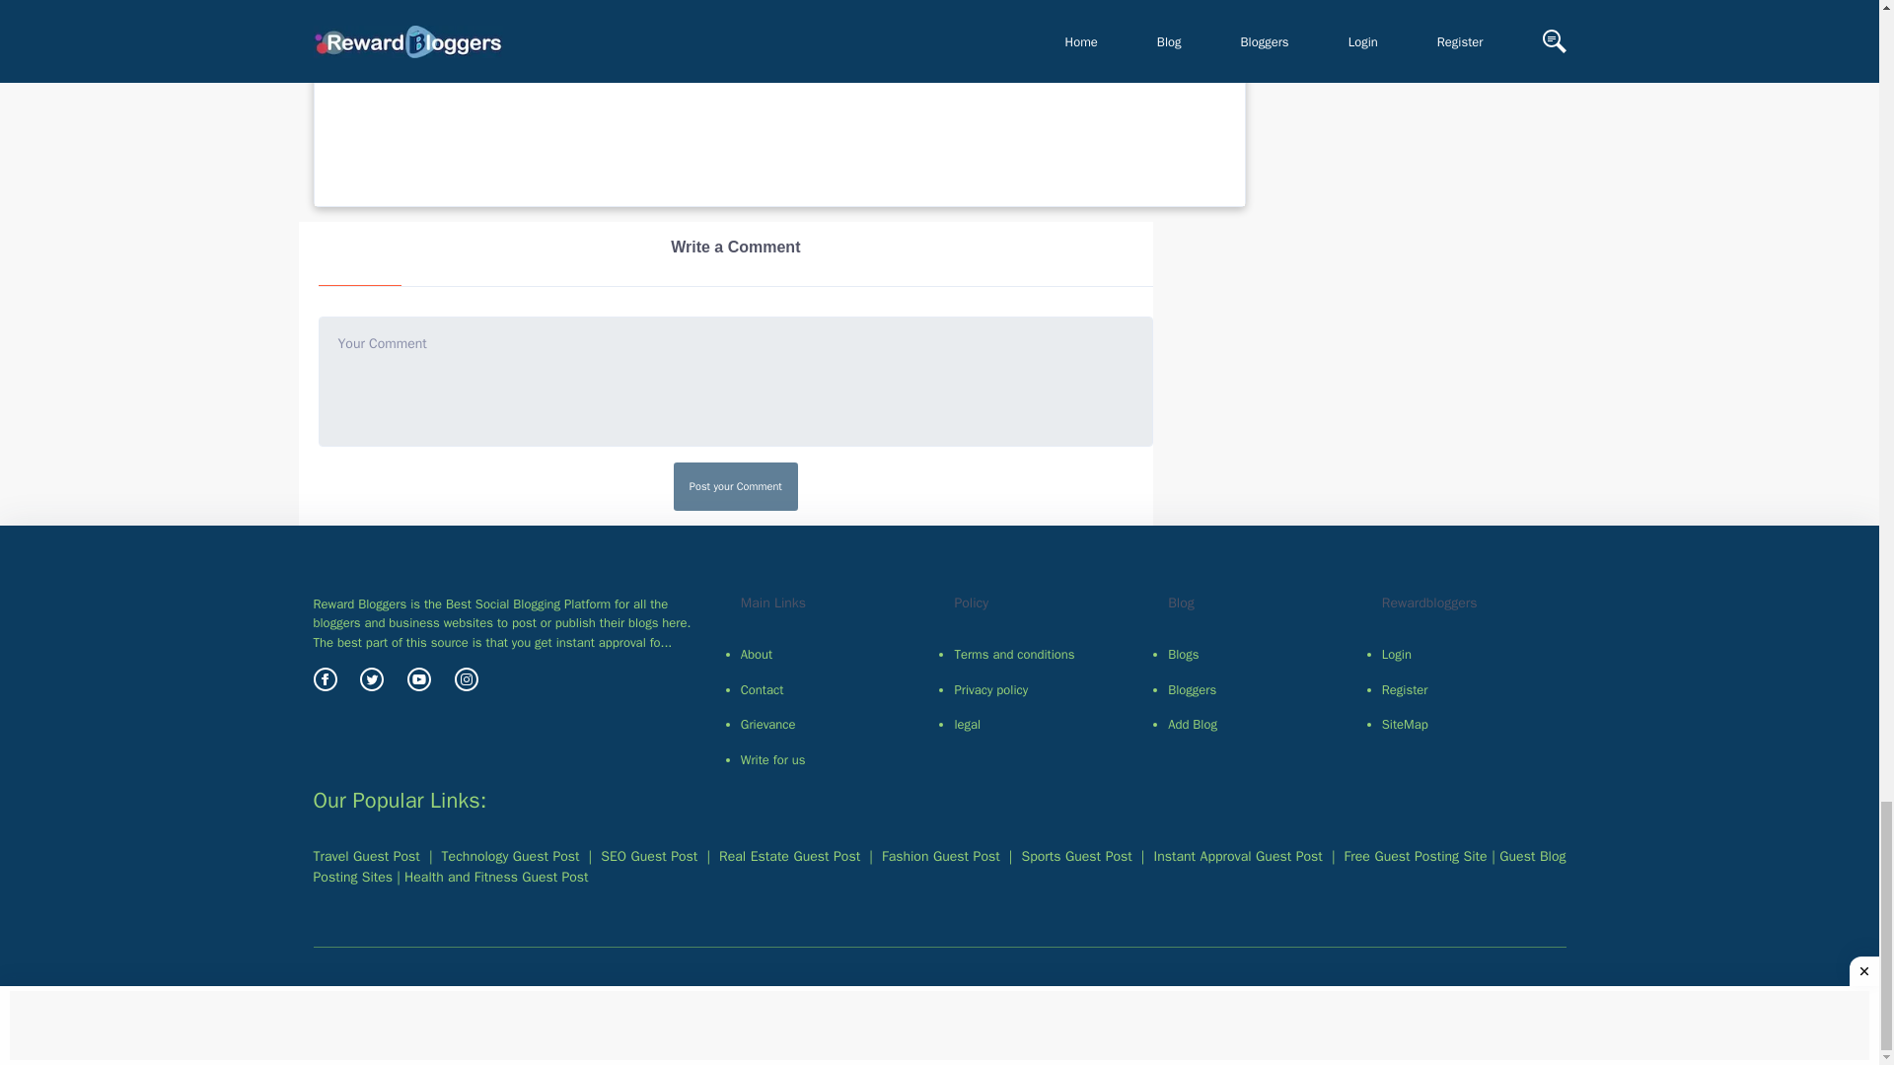 The height and width of the screenshot is (1065, 1894). Describe the element at coordinates (1416, 856) in the screenshot. I see `Free Guest Posting Site` at that location.